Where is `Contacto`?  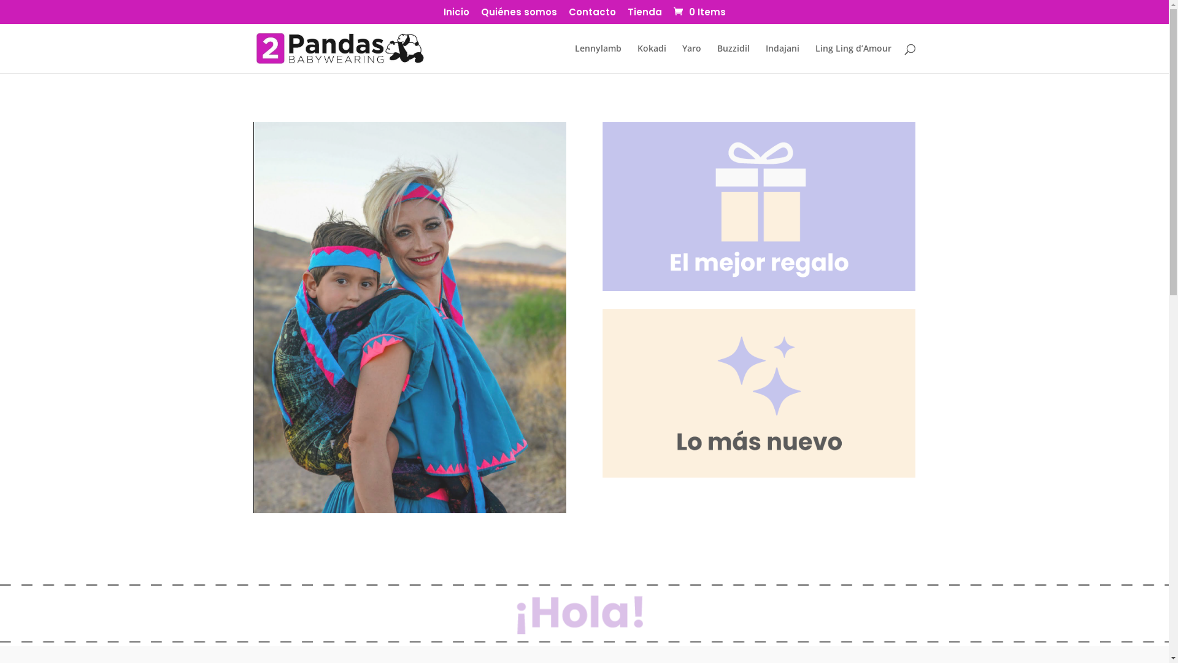 Contacto is located at coordinates (591, 15).